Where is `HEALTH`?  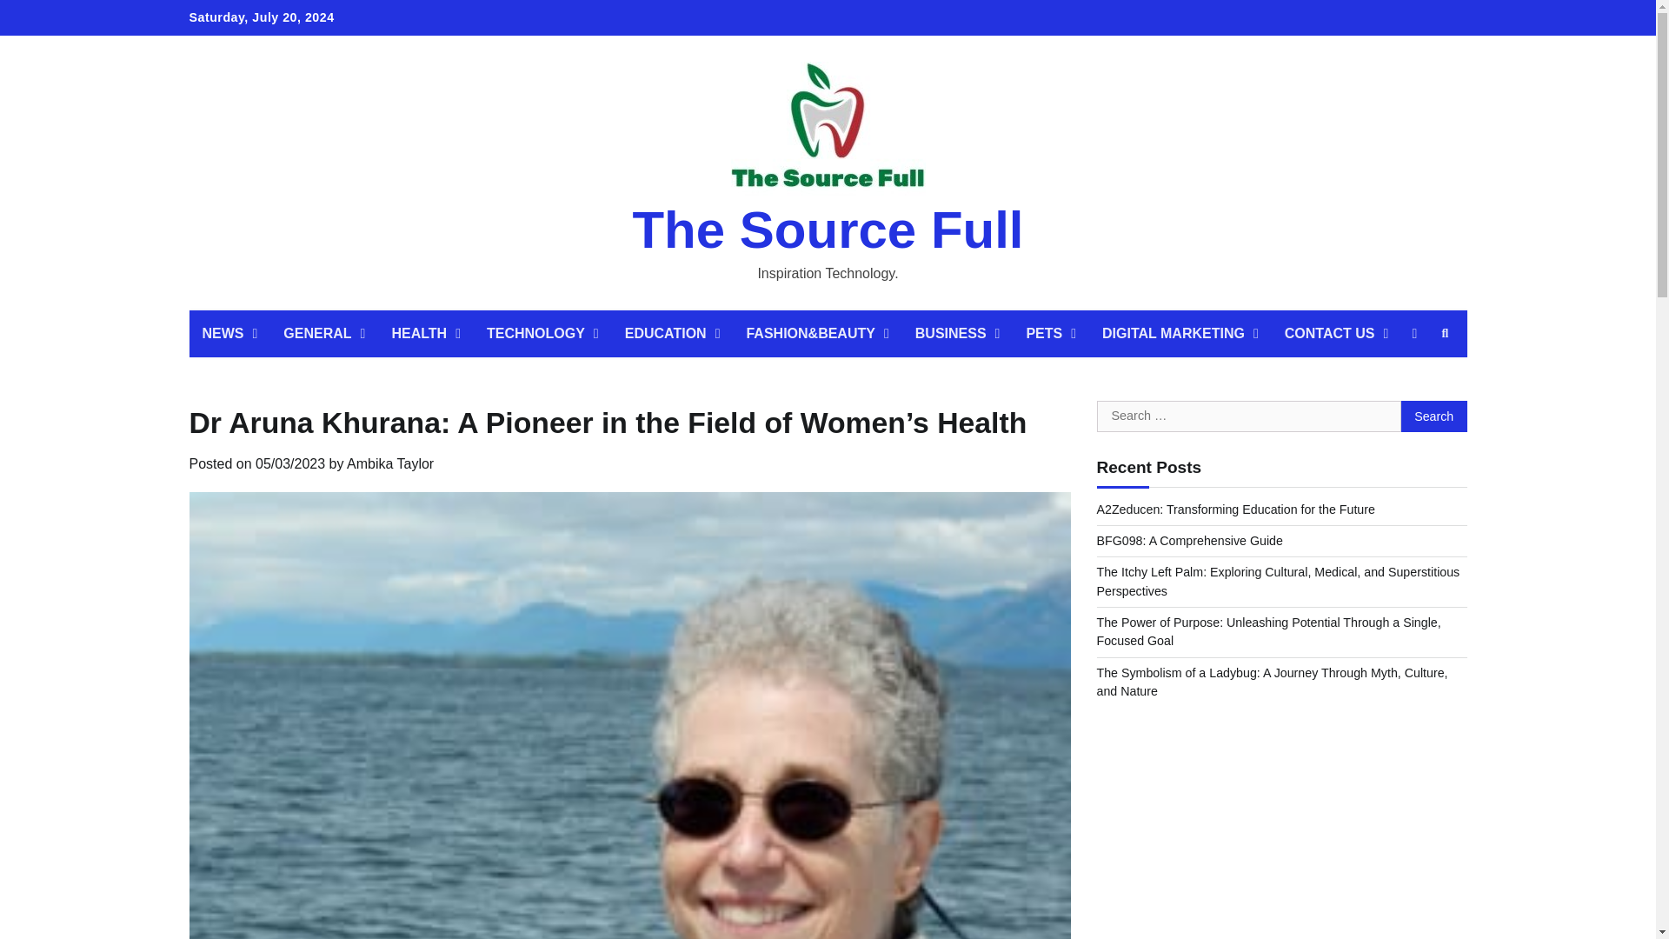 HEALTH is located at coordinates (426, 334).